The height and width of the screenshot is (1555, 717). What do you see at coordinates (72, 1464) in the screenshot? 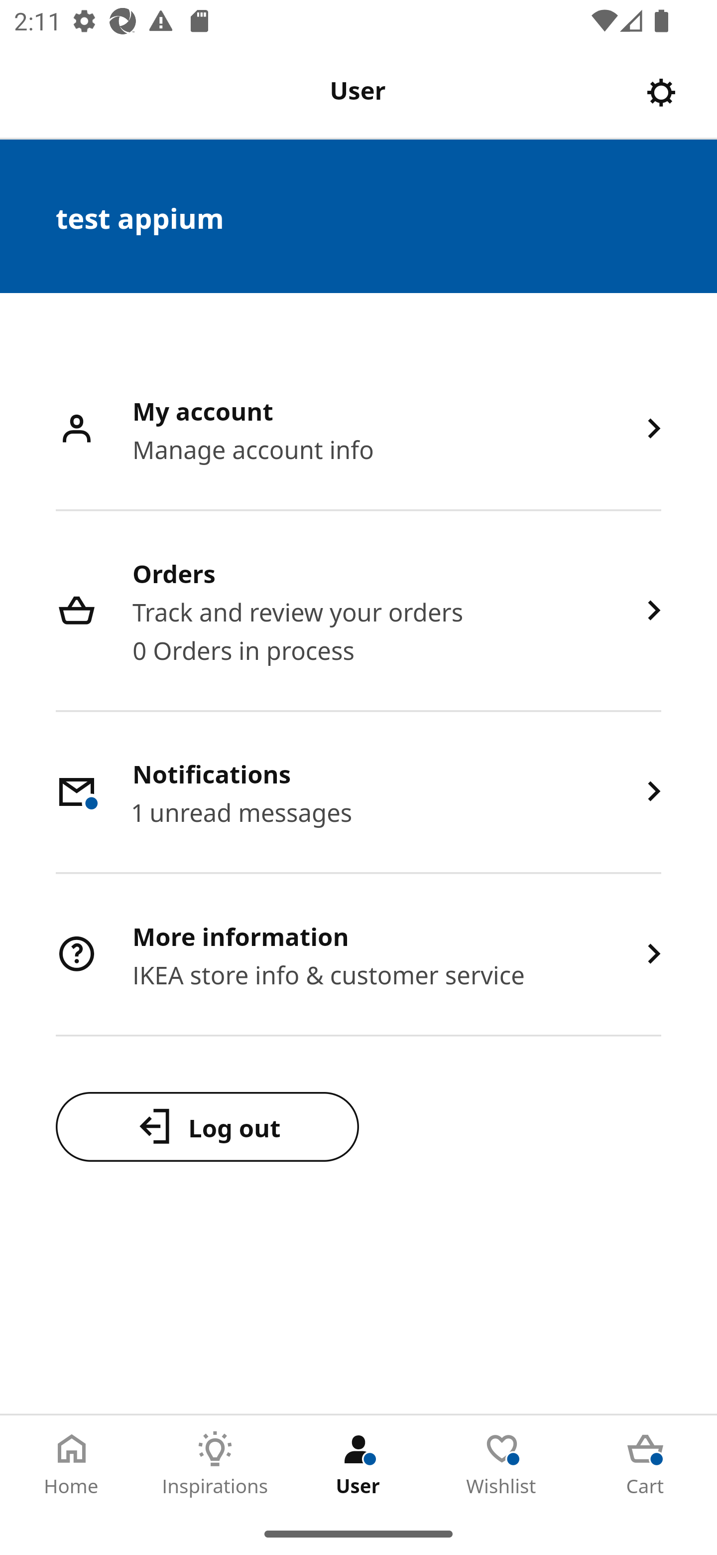
I see `Home
Tab 1 of 5` at bounding box center [72, 1464].